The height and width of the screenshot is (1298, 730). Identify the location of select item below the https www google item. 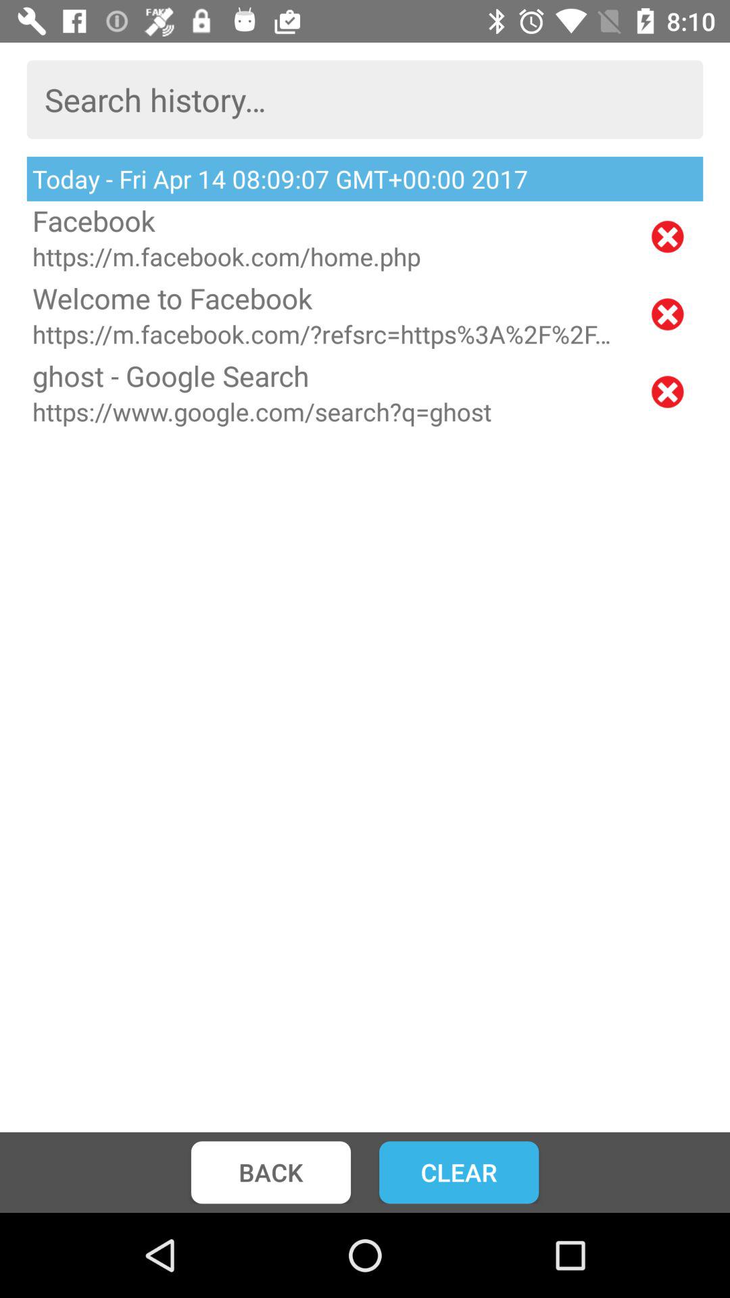
(459, 1172).